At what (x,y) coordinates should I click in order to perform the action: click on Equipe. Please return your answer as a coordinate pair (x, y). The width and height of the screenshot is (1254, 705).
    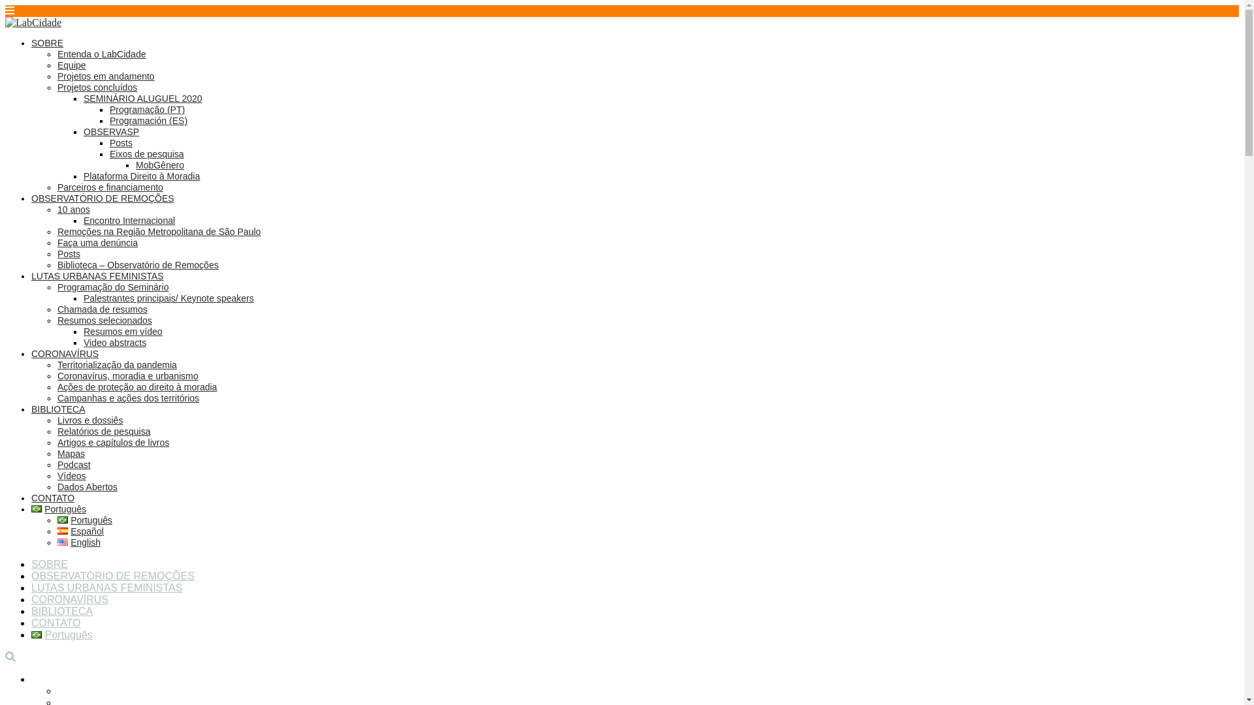
    Looking at the image, I should click on (72, 65).